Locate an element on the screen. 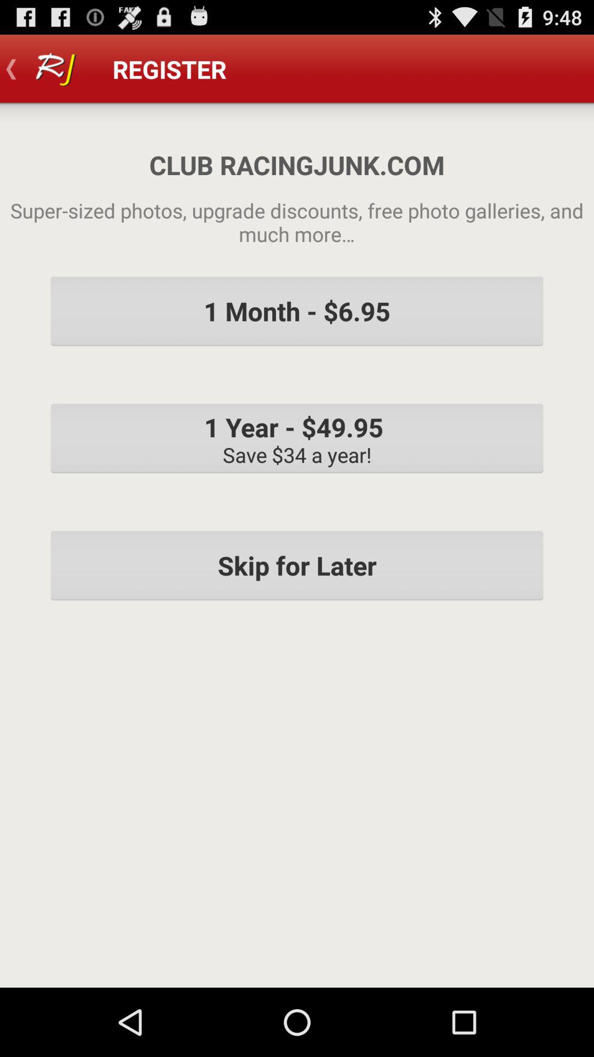  press 1 month 6 item is located at coordinates (297, 311).